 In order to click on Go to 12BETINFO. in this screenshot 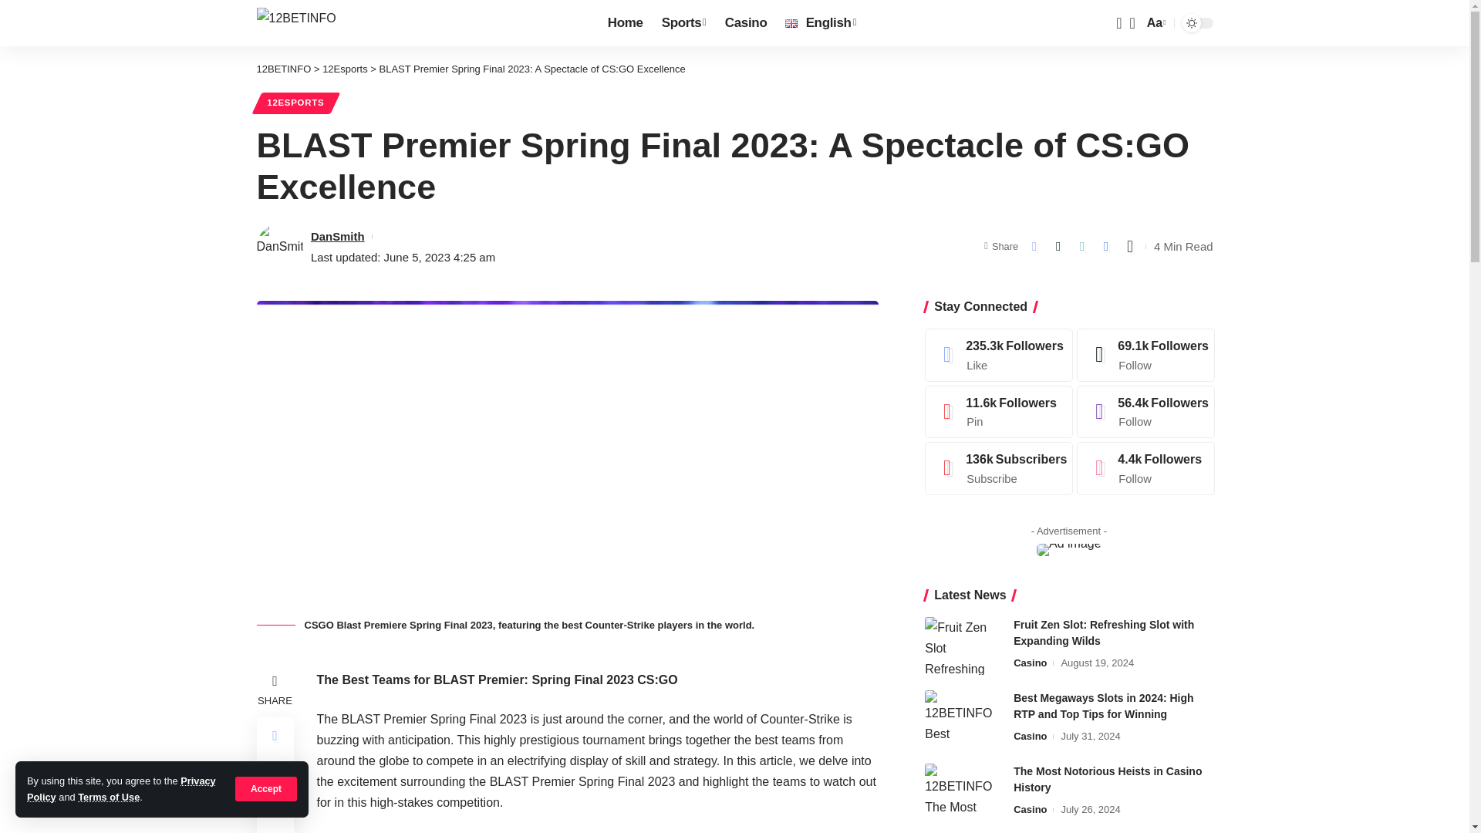, I will do `click(284, 69)`.